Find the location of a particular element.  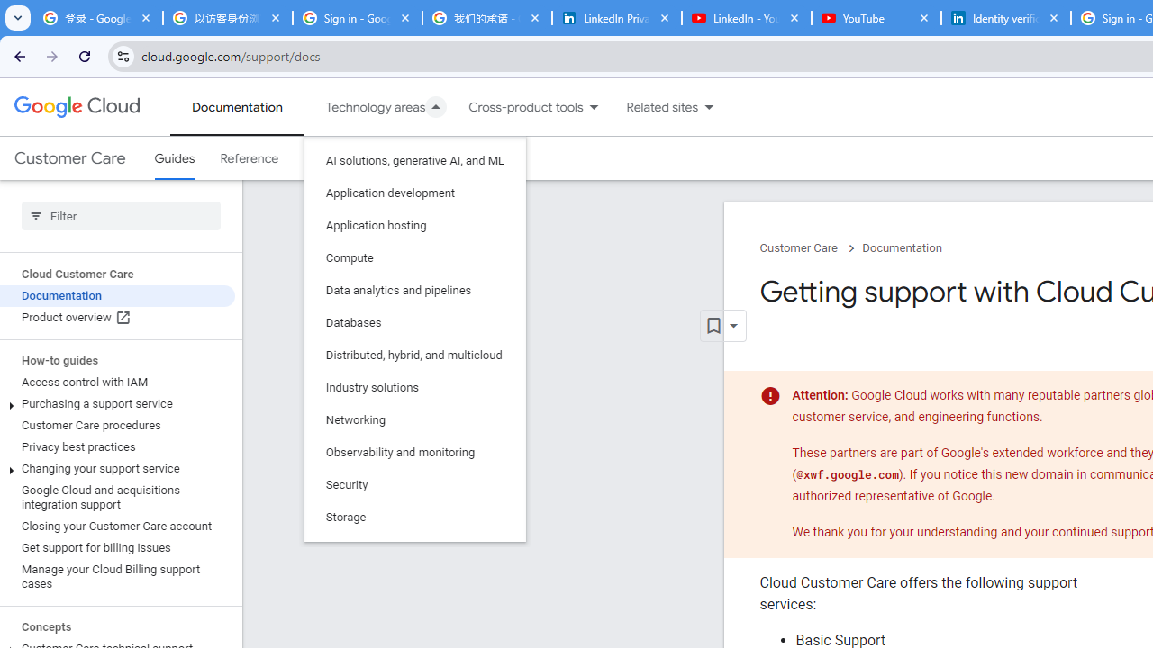

Google Cloud is located at coordinates (76, 106).